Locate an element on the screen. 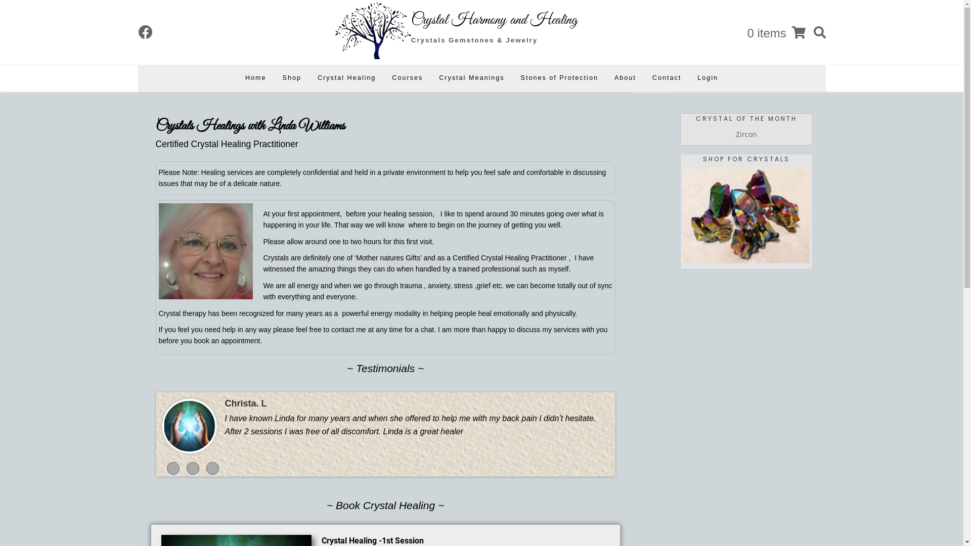 The width and height of the screenshot is (971, 546). Stones of Protection is located at coordinates (559, 78).